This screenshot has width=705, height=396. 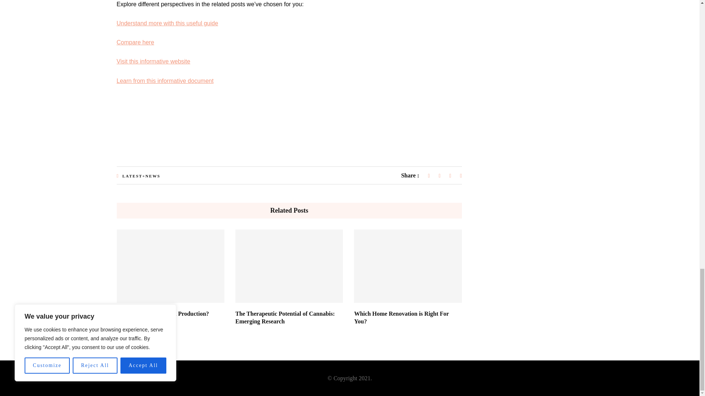 What do you see at coordinates (285, 317) in the screenshot?
I see `The Therapeutic Potential of Cannabis: Emerging Research` at bounding box center [285, 317].